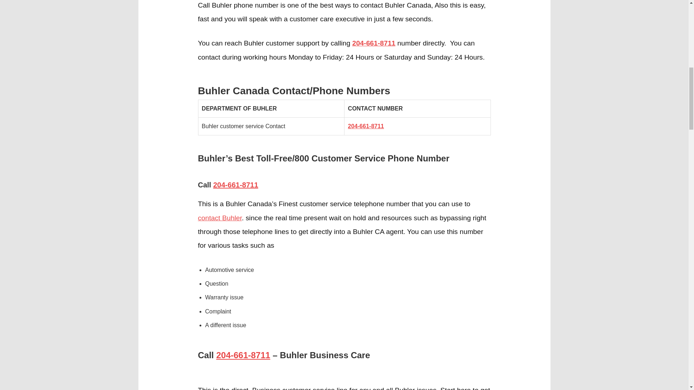 The image size is (694, 390). Describe the element at coordinates (374, 43) in the screenshot. I see `204-661-8711` at that location.